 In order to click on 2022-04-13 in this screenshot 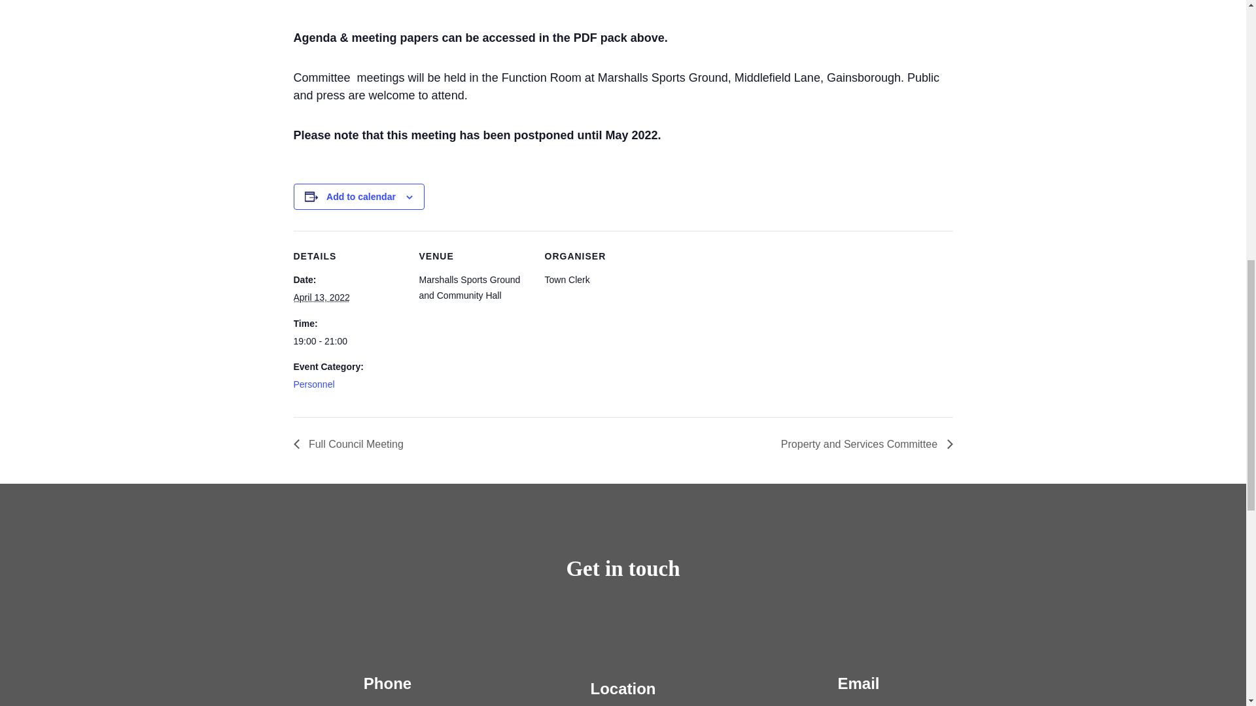, I will do `click(321, 297)`.